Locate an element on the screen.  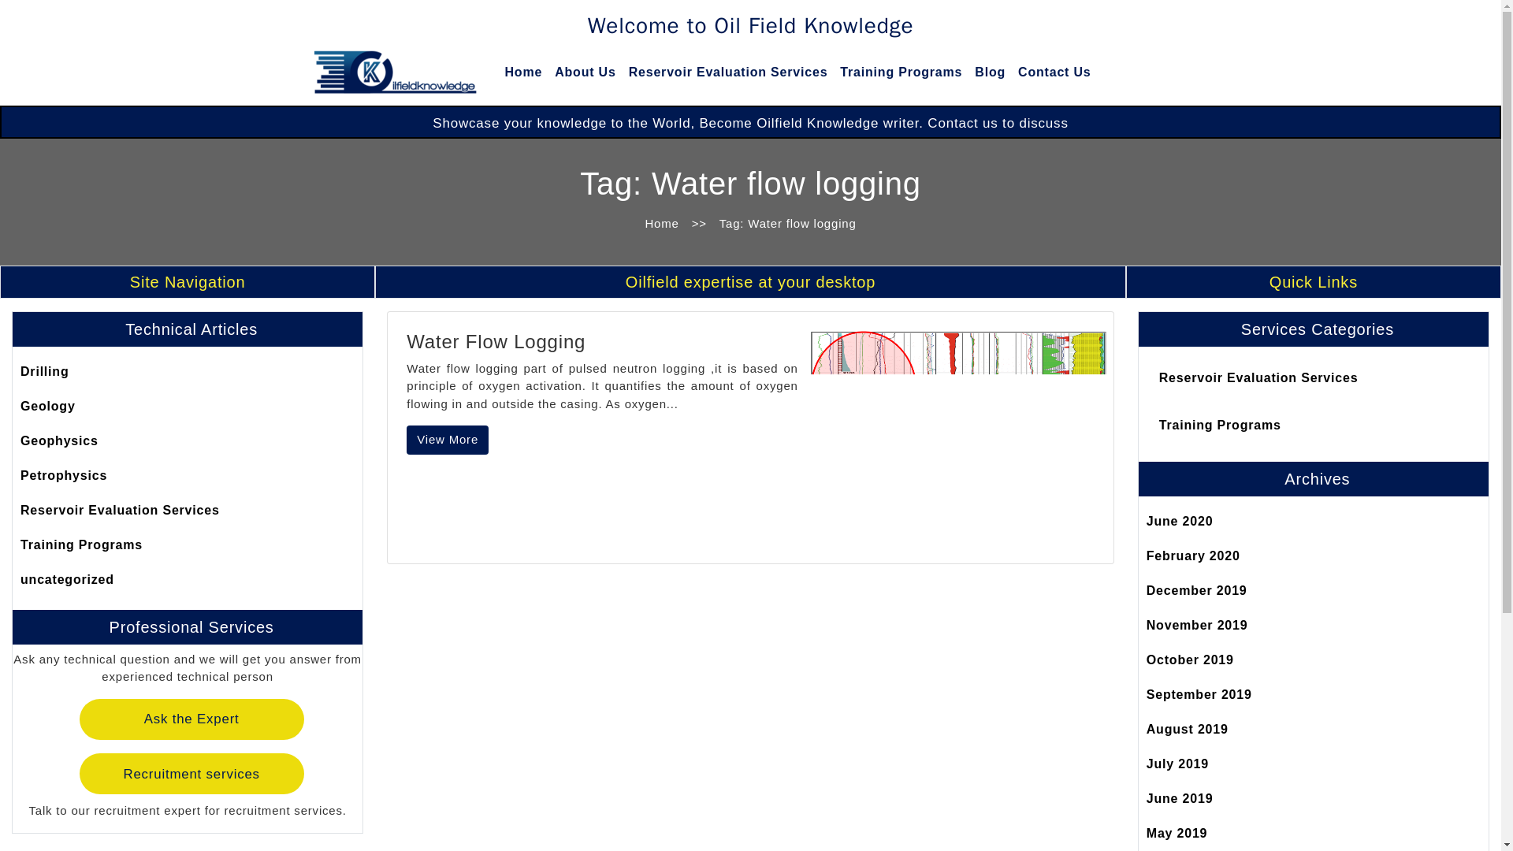
Training Programs is located at coordinates (188, 544).